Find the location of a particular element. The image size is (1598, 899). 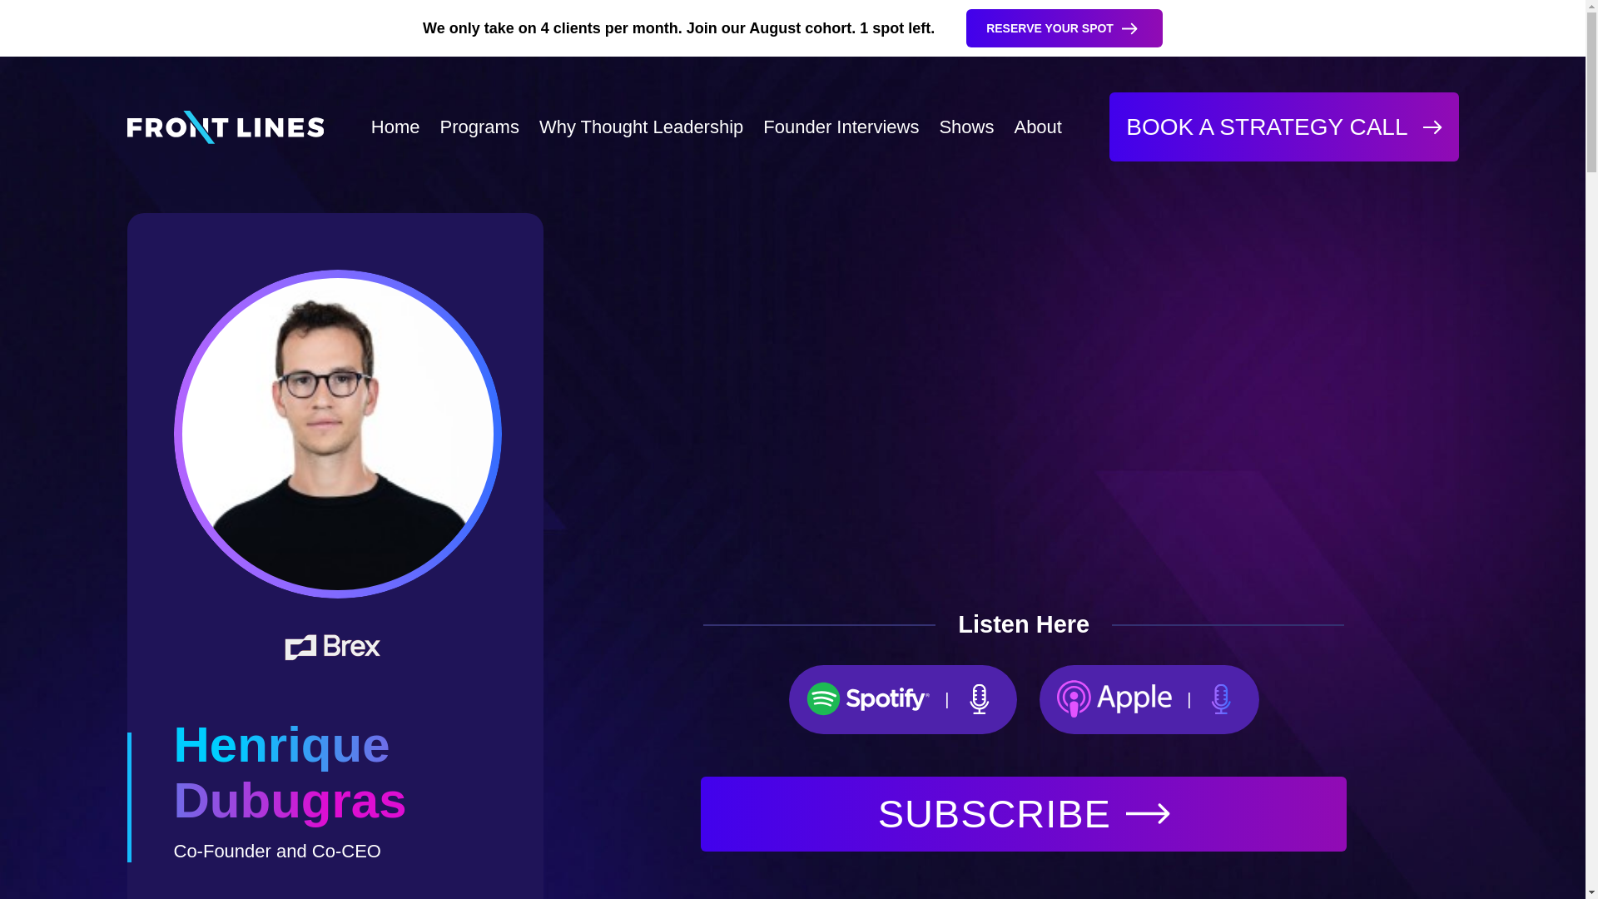

SUBSCRIBE is located at coordinates (1024, 814).